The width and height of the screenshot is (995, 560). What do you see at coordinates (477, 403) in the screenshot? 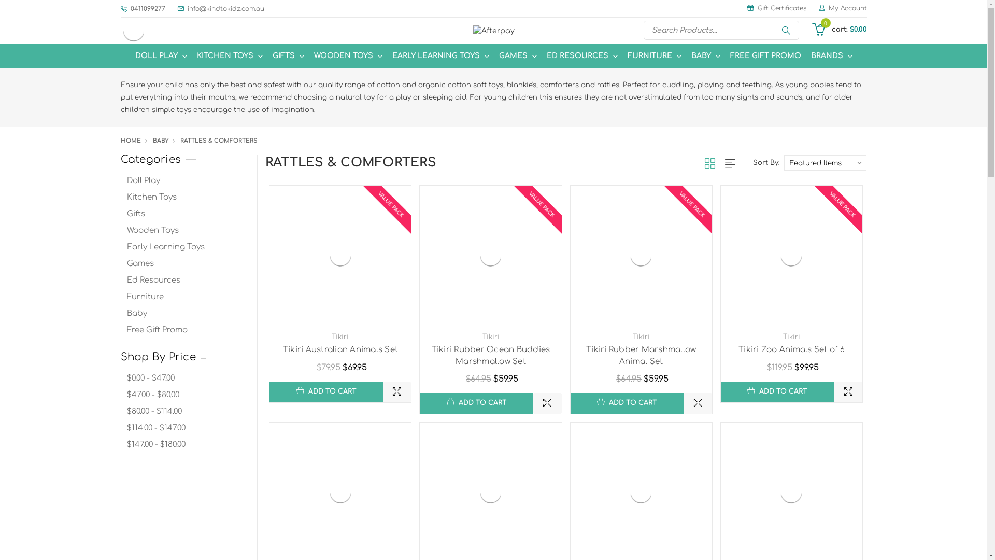
I see `ADD TO CART` at bounding box center [477, 403].